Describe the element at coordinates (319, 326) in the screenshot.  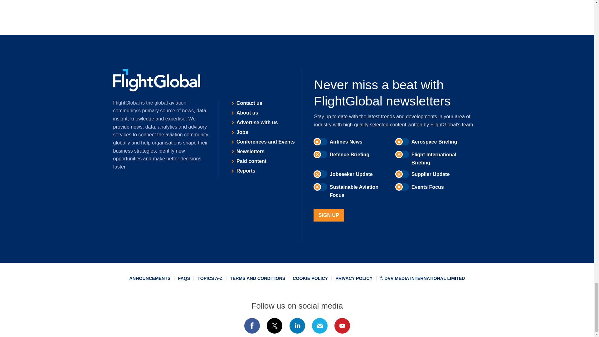
I see `Email us` at that location.